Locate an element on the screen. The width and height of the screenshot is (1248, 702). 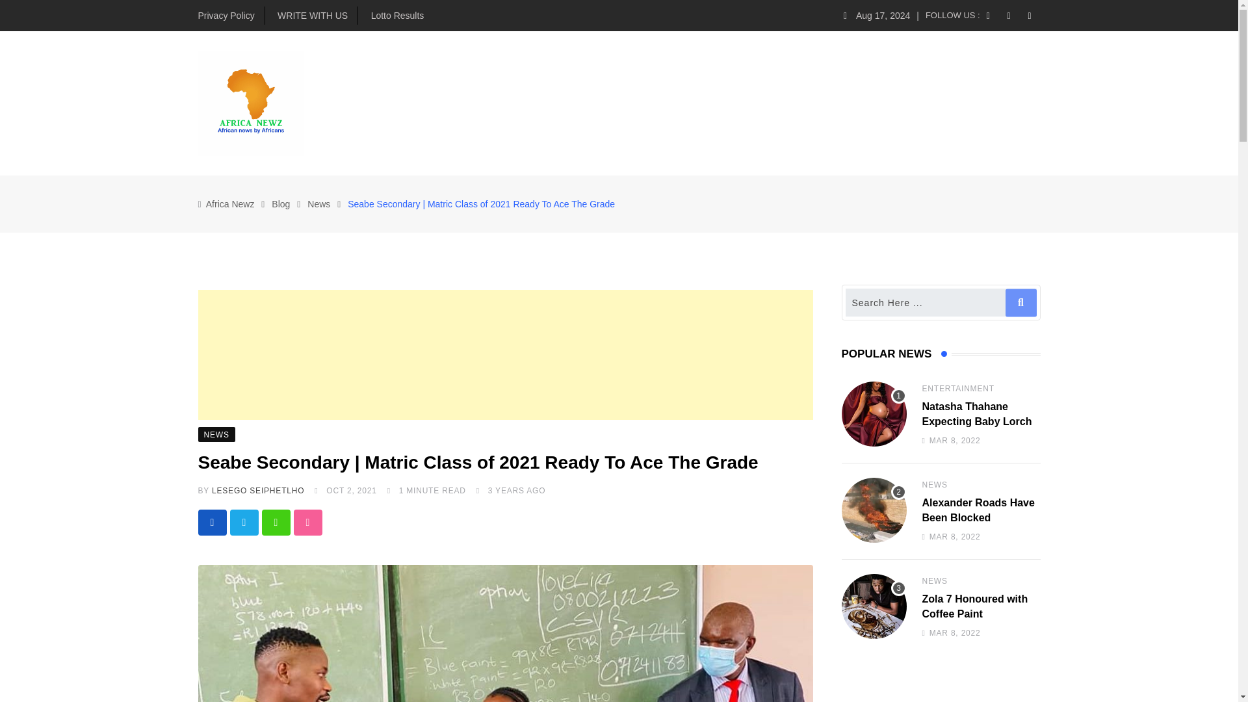
Go to Blog. is located at coordinates (281, 203).